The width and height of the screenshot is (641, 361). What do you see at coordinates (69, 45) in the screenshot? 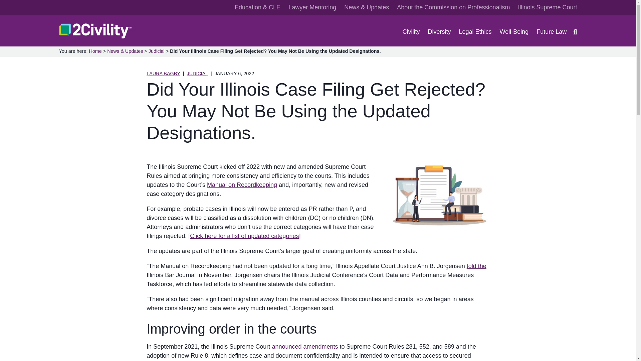
I see `2Civility` at bounding box center [69, 45].